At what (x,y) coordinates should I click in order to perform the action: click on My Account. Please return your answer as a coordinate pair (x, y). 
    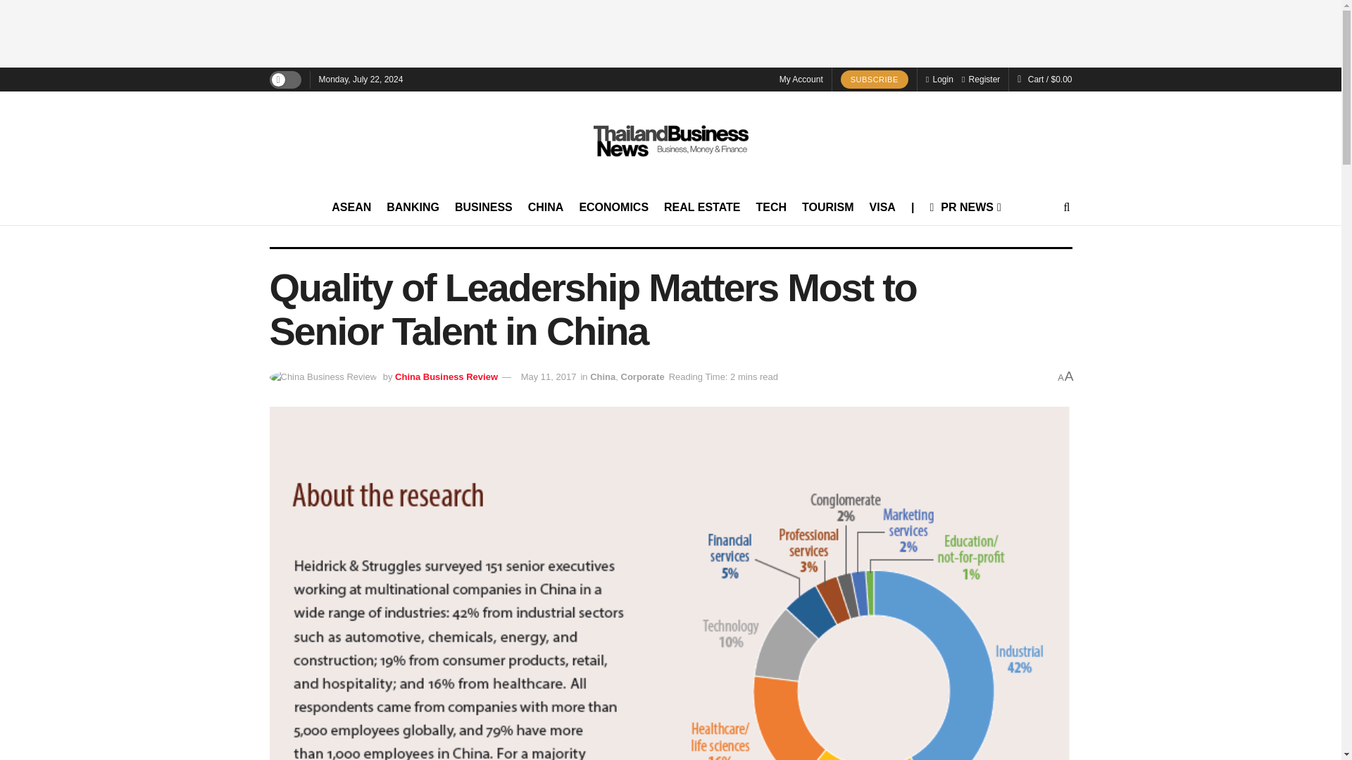
    Looking at the image, I should click on (801, 79).